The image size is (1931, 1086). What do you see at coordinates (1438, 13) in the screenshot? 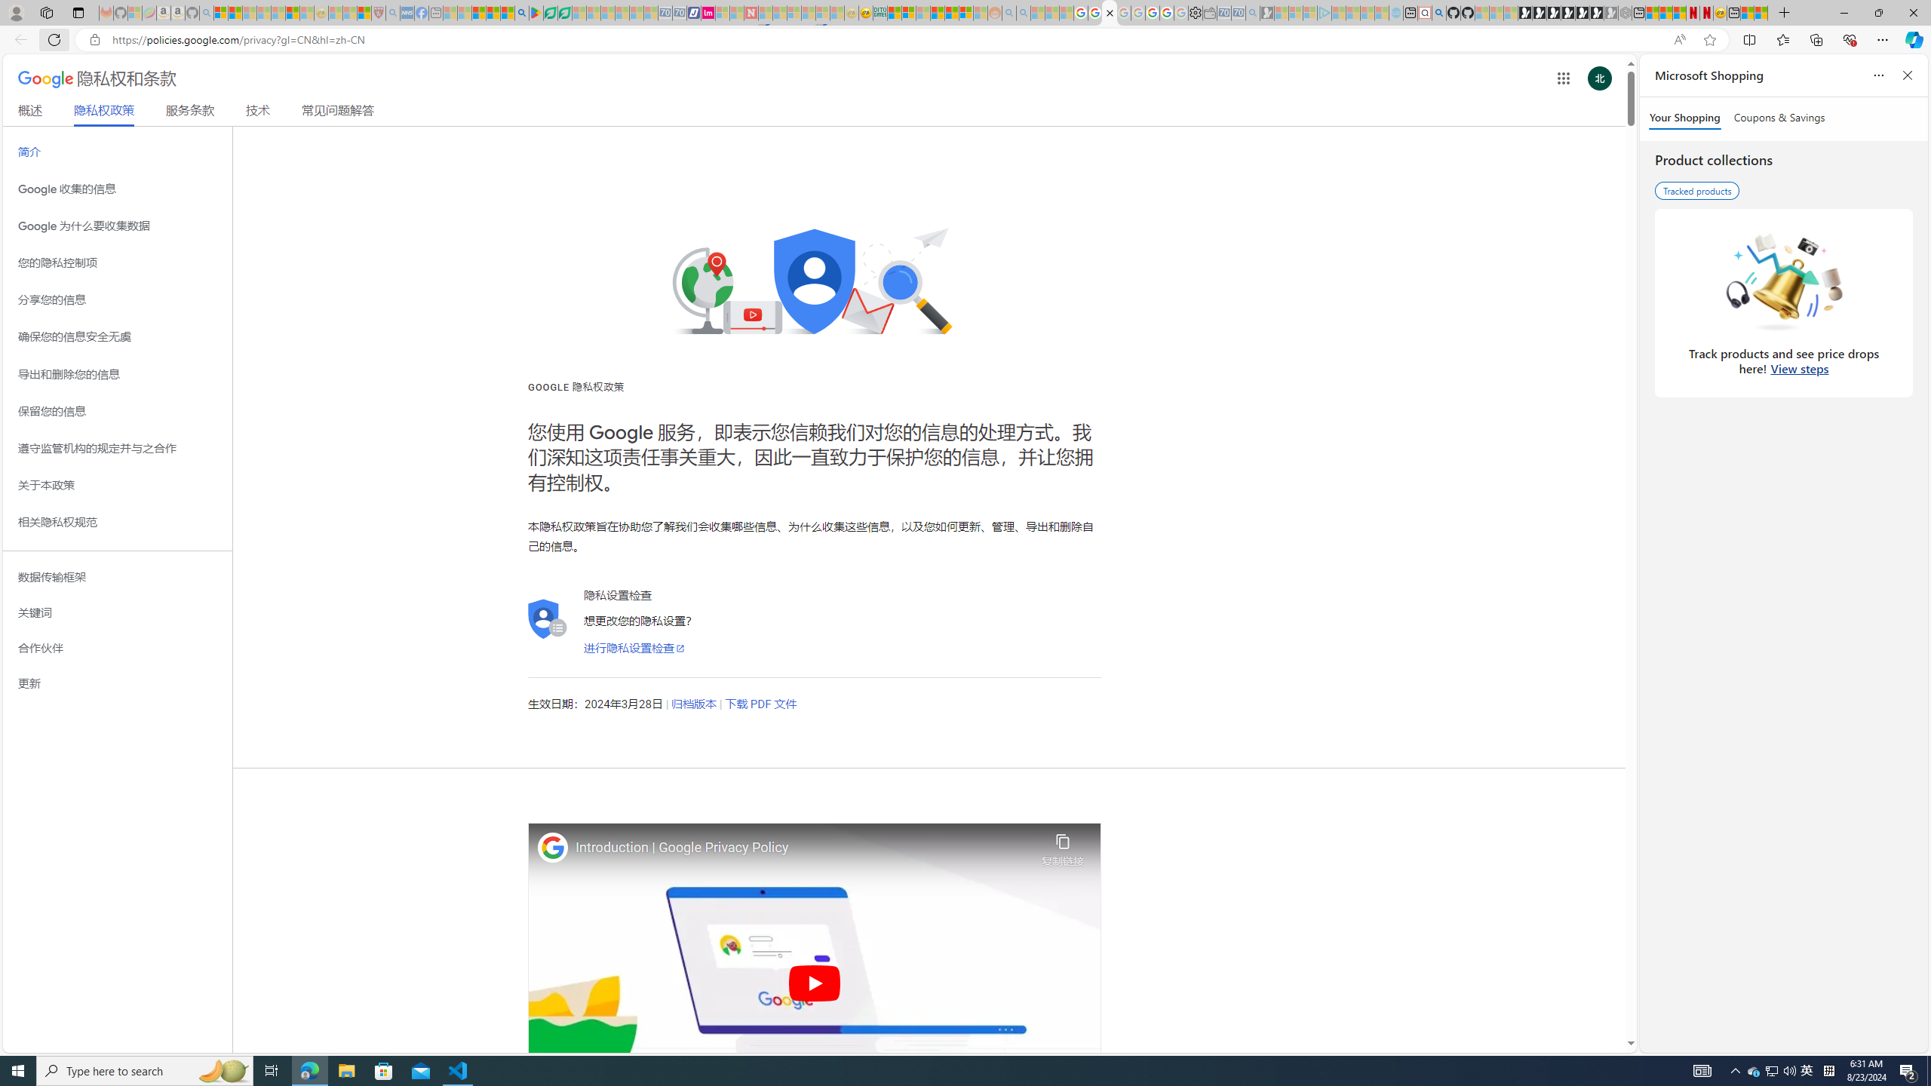
I see `github - Search` at bounding box center [1438, 13].